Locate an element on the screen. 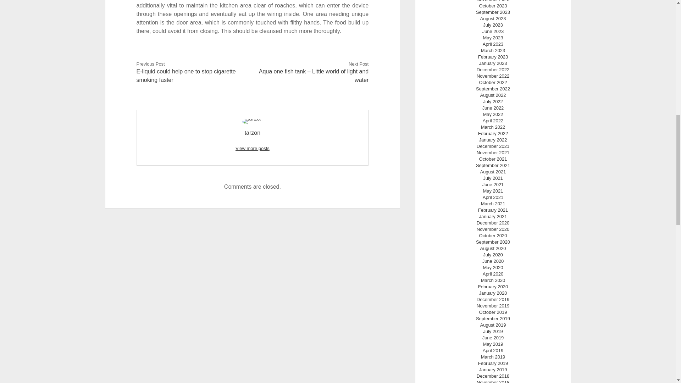  View more posts is located at coordinates (253, 148).